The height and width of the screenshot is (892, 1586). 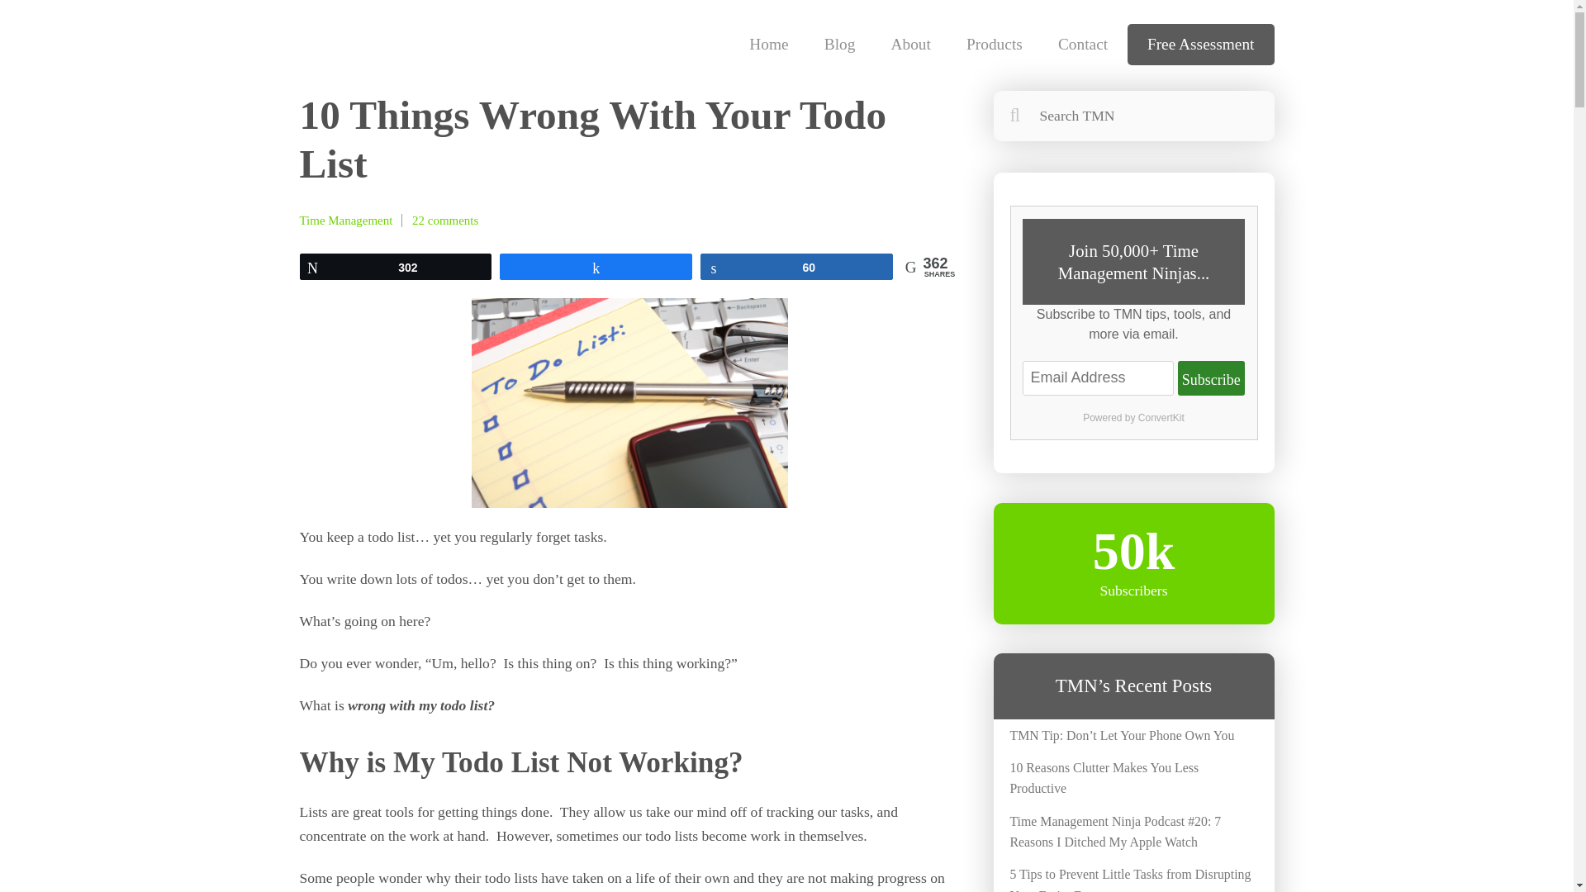 What do you see at coordinates (396, 266) in the screenshot?
I see `302` at bounding box center [396, 266].